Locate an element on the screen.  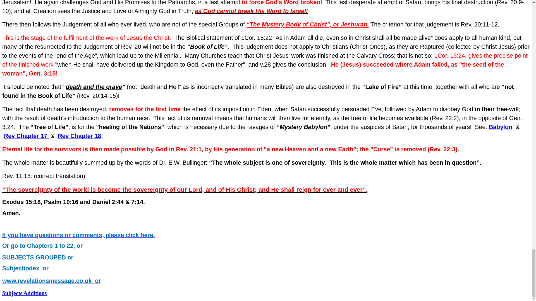
Rev Chapter 18 is located at coordinates (79, 136).